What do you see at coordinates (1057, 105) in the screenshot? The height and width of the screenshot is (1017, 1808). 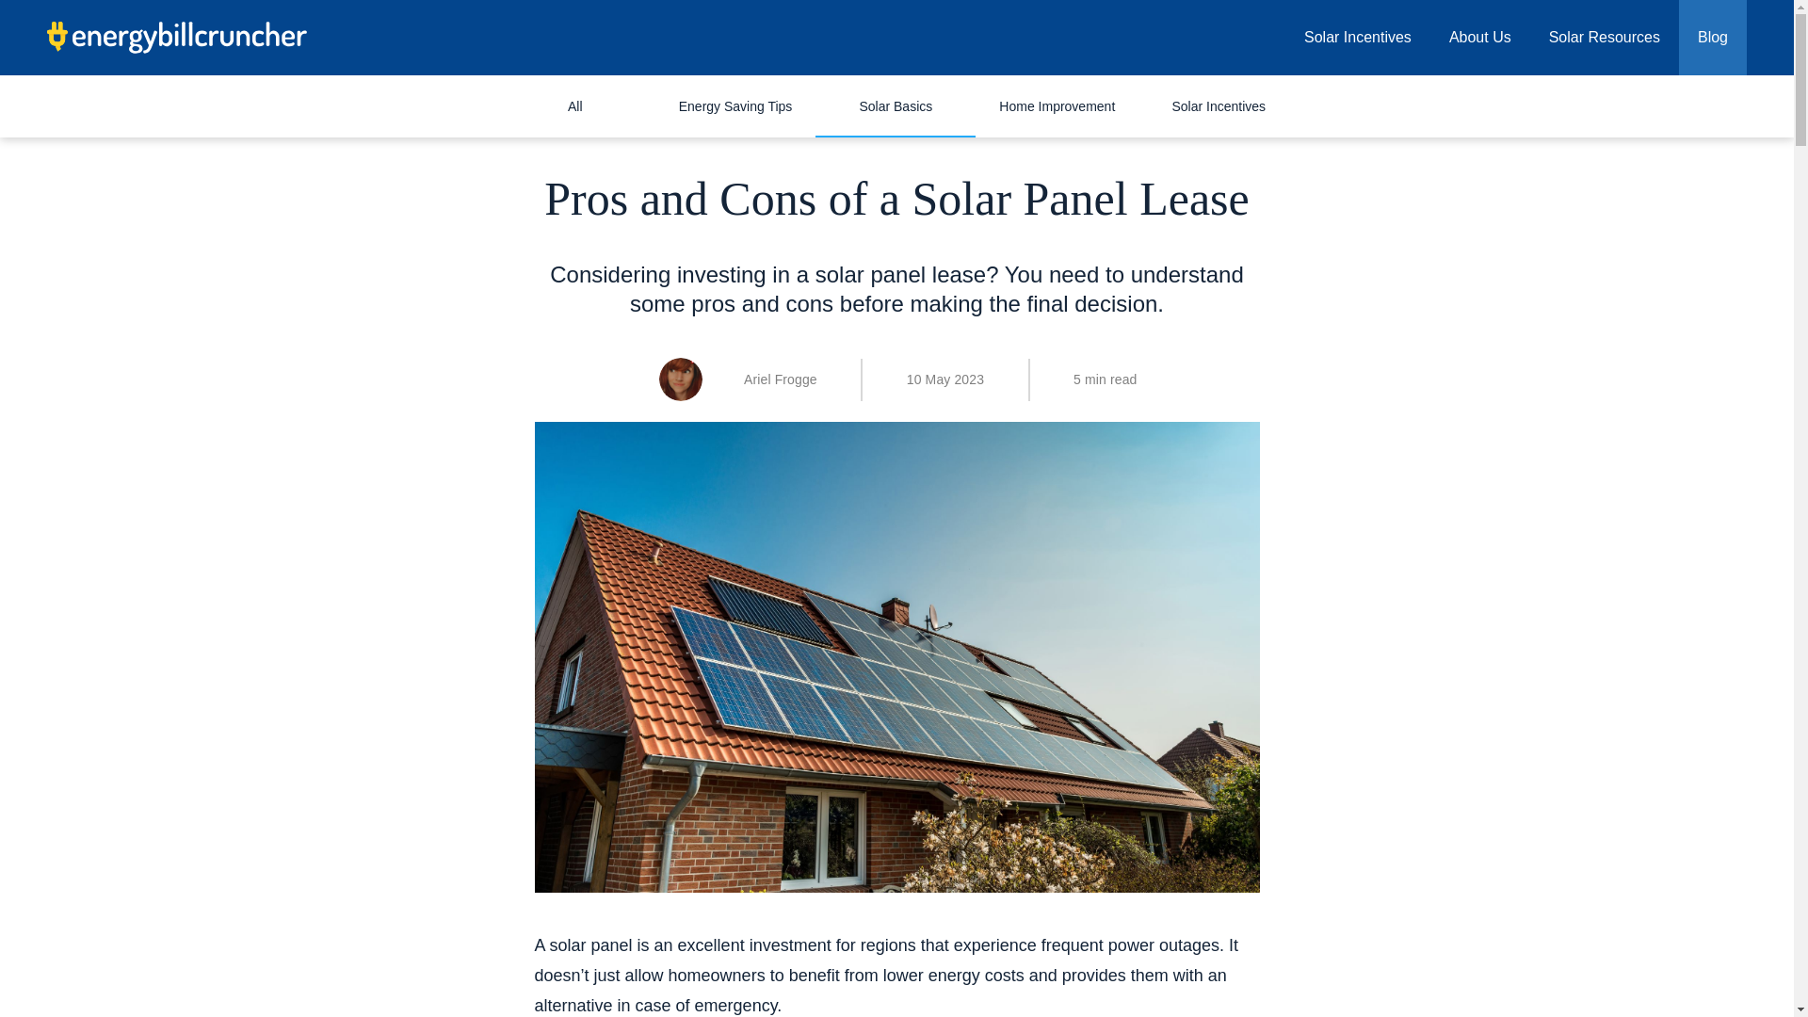 I see `Home Improvement` at bounding box center [1057, 105].